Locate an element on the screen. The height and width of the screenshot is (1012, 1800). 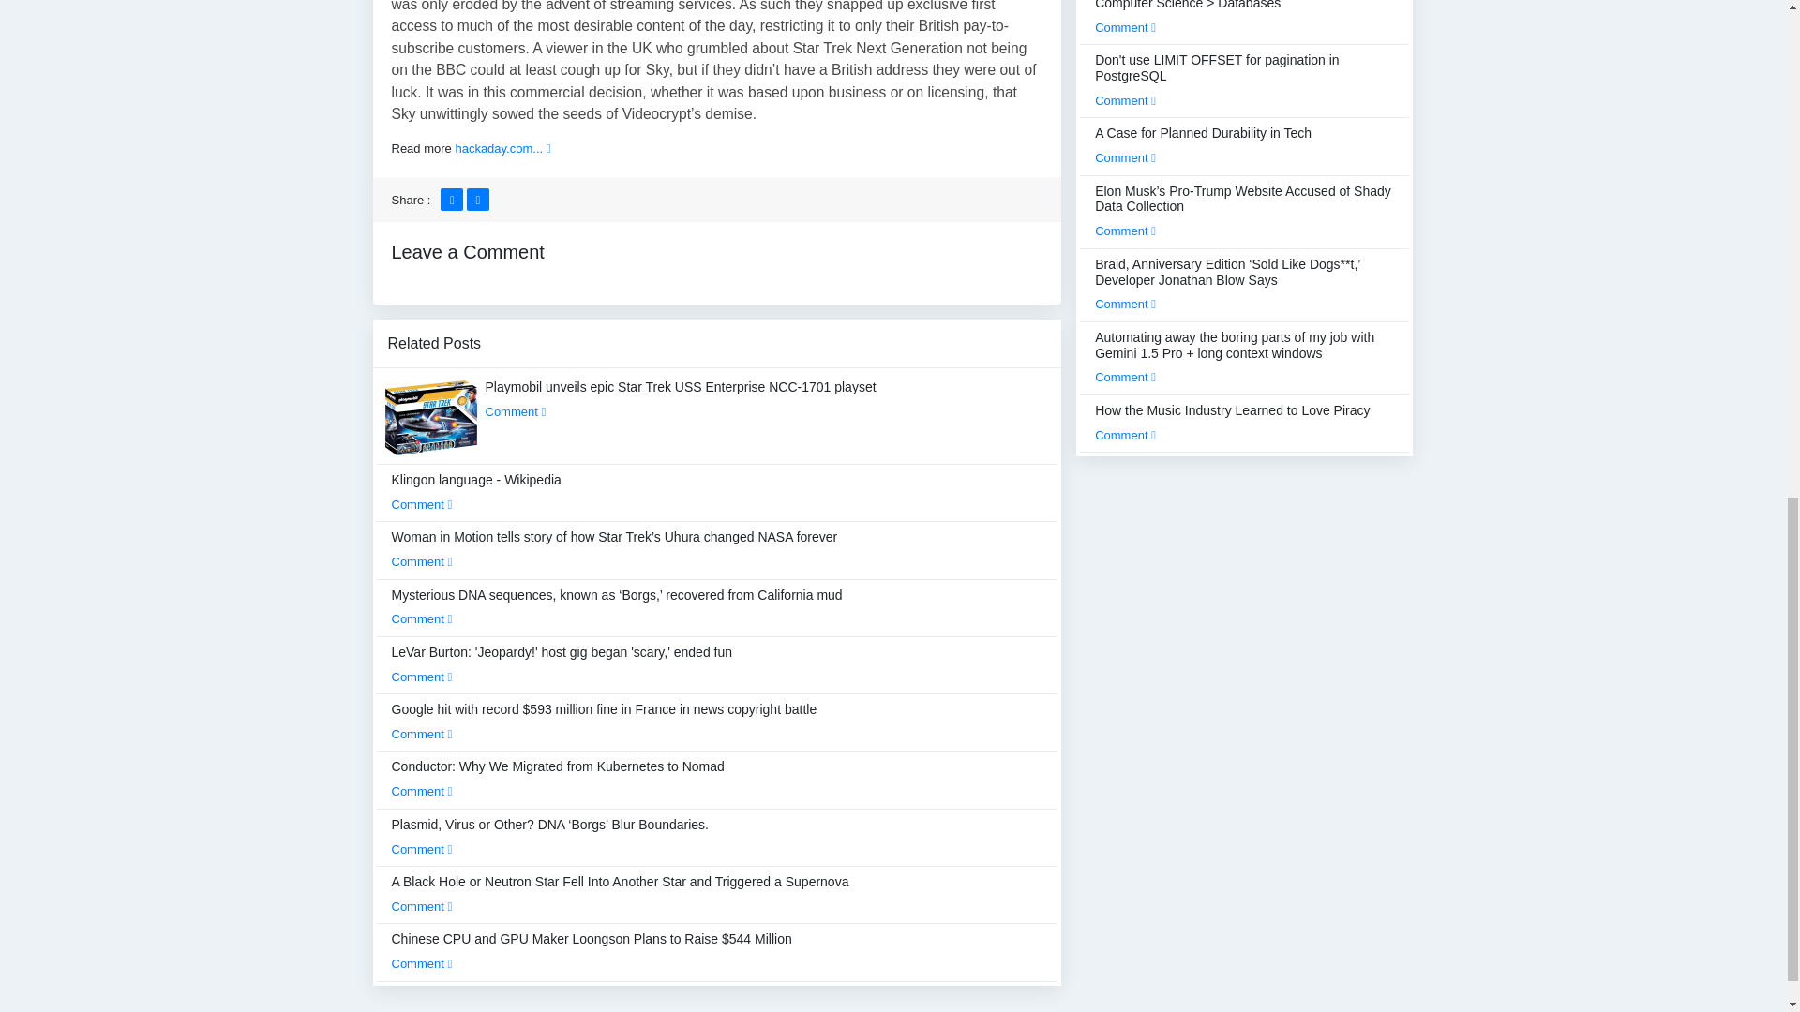
Comment is located at coordinates (422, 618).